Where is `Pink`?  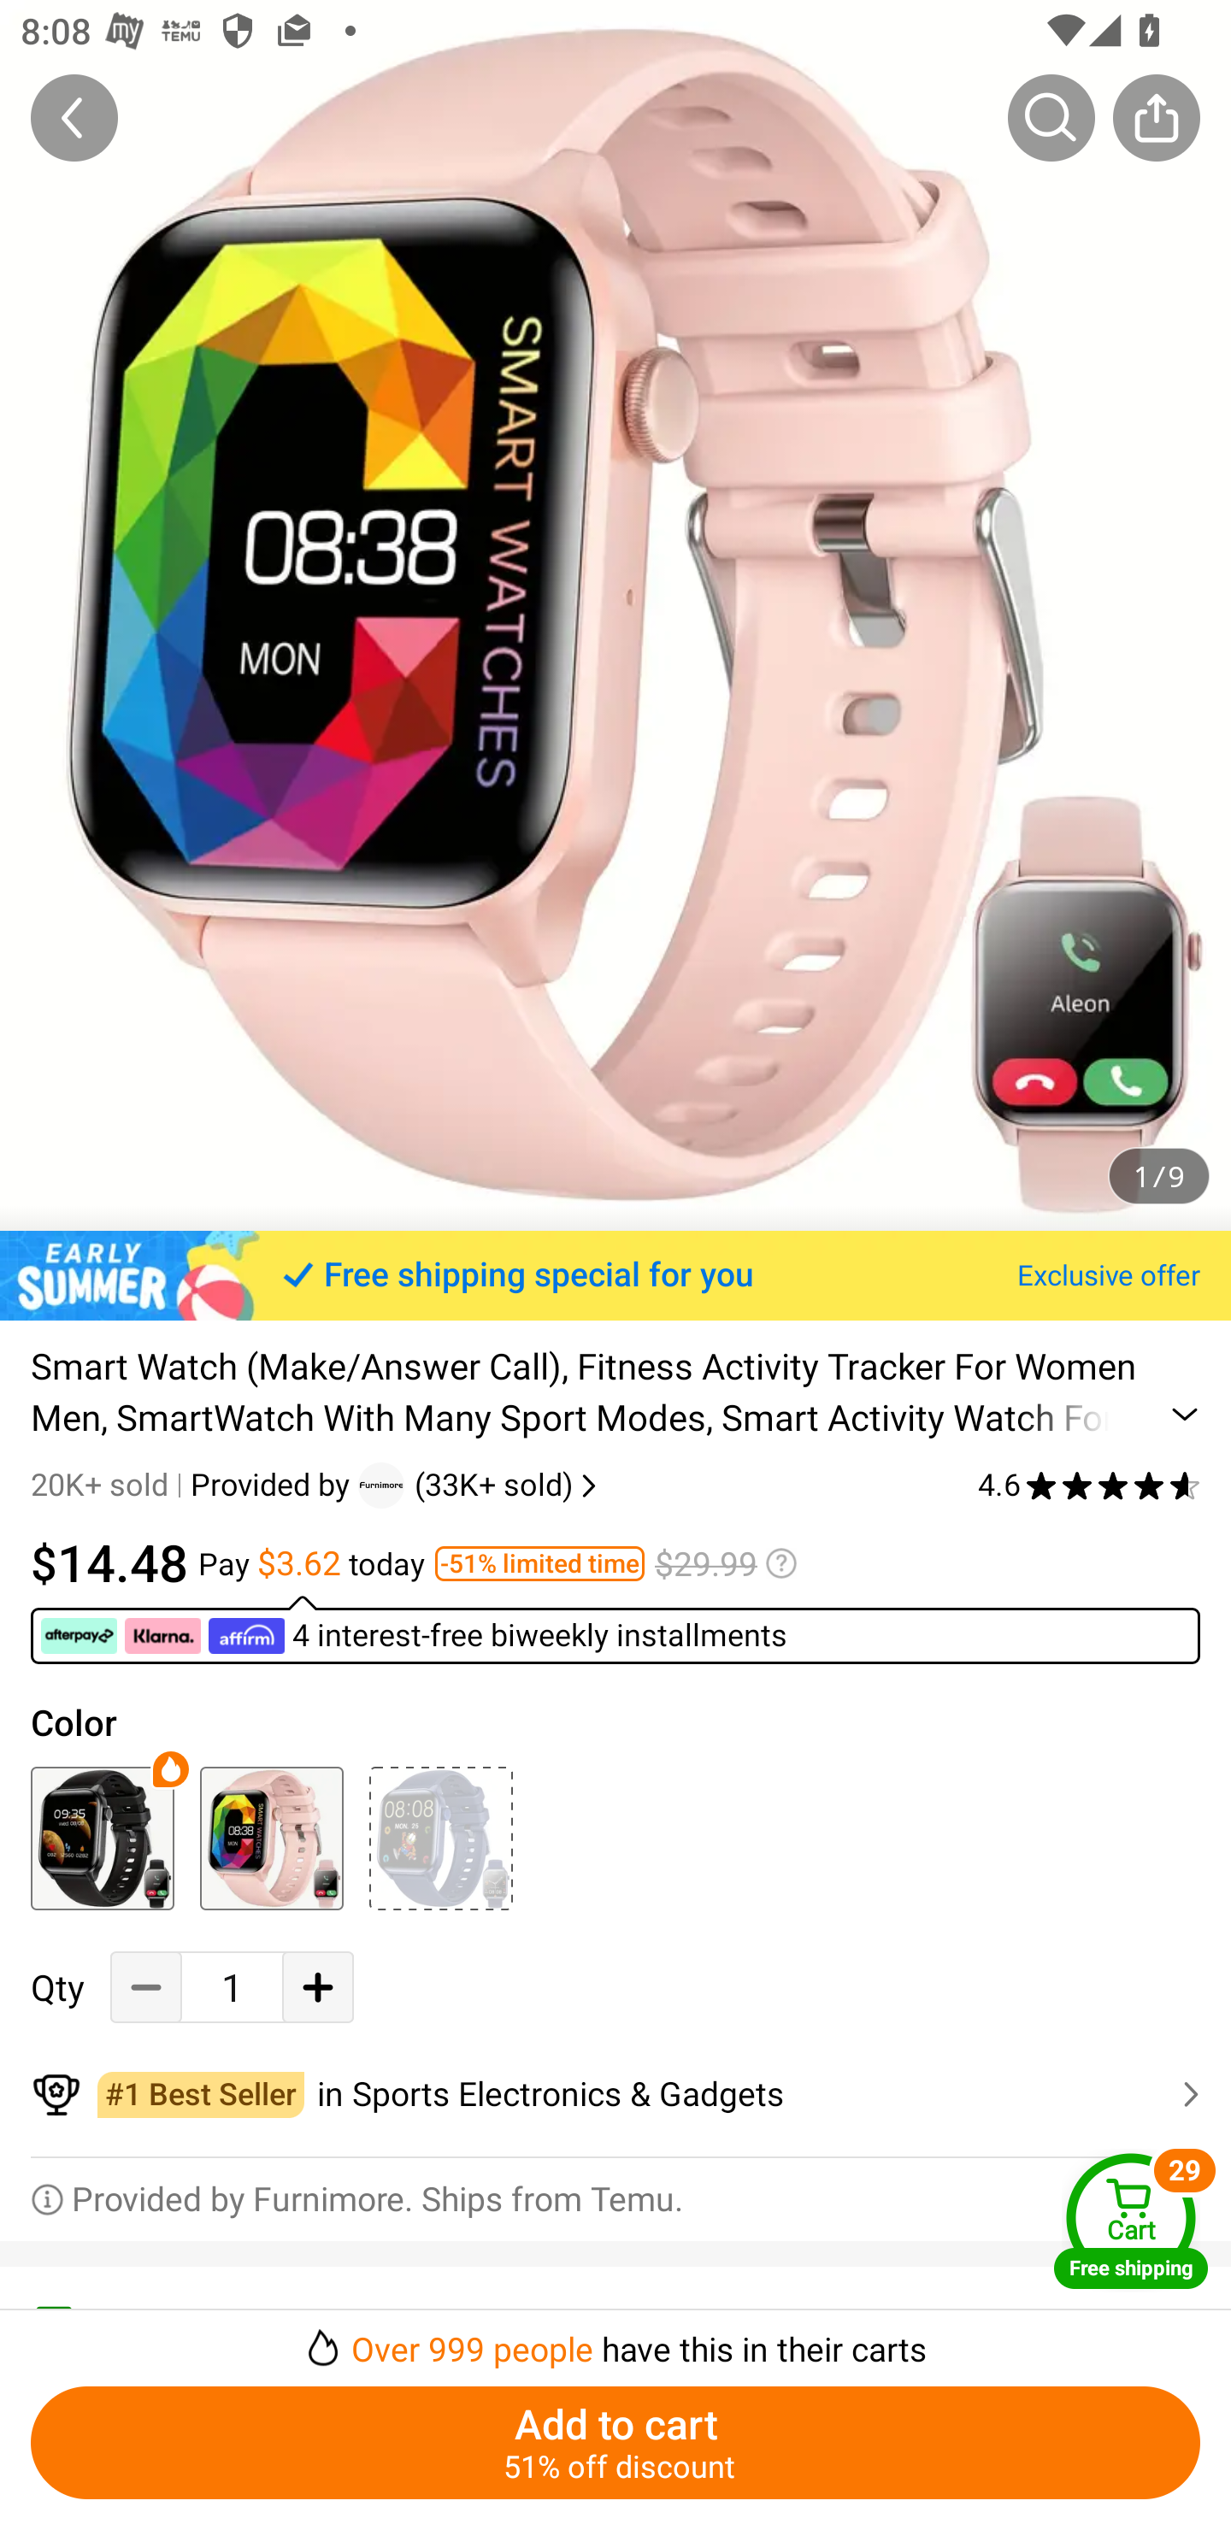 Pink is located at coordinates (271, 1838).